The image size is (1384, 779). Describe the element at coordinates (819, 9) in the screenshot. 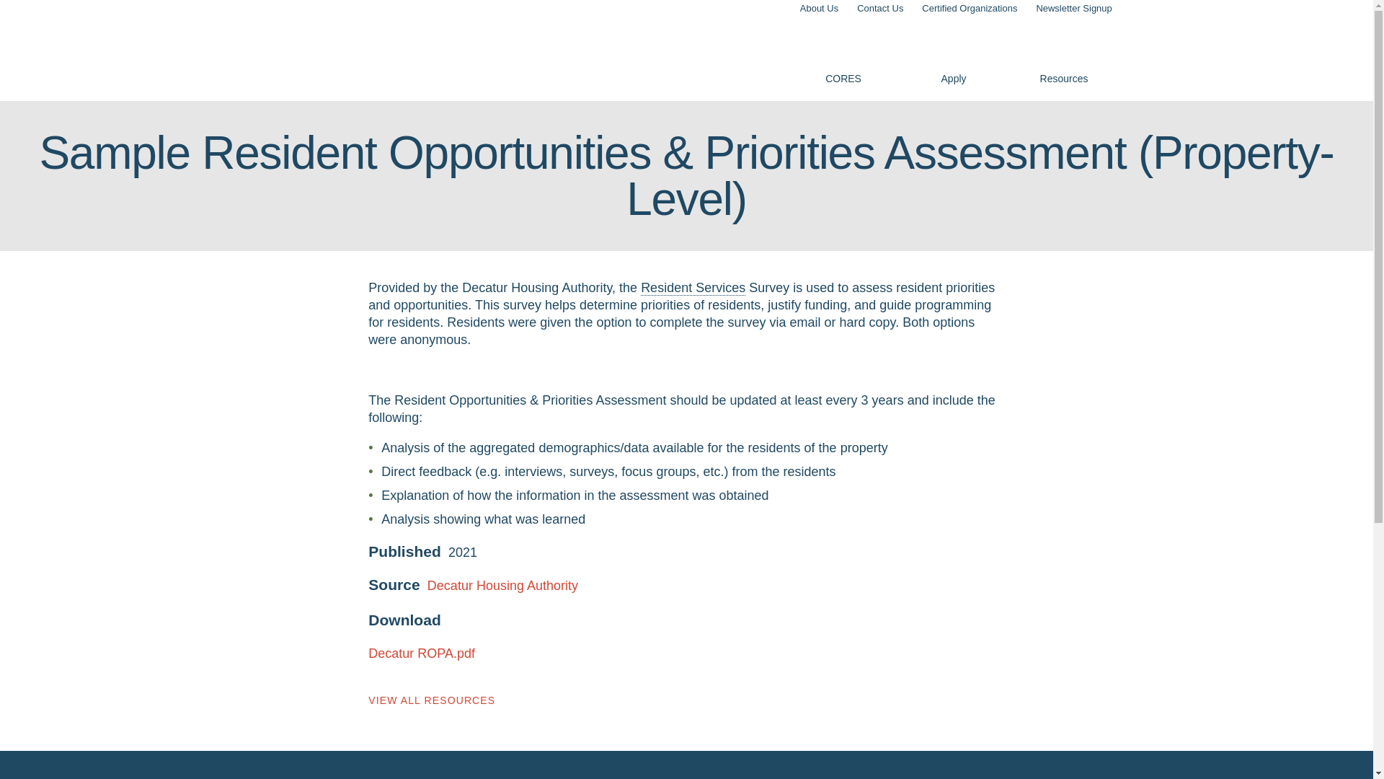

I see `About Us` at that location.